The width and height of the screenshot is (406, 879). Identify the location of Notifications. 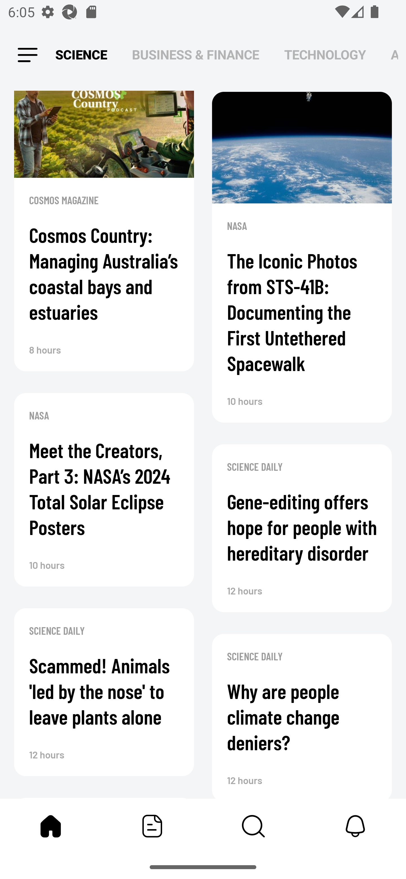
(355, 826).